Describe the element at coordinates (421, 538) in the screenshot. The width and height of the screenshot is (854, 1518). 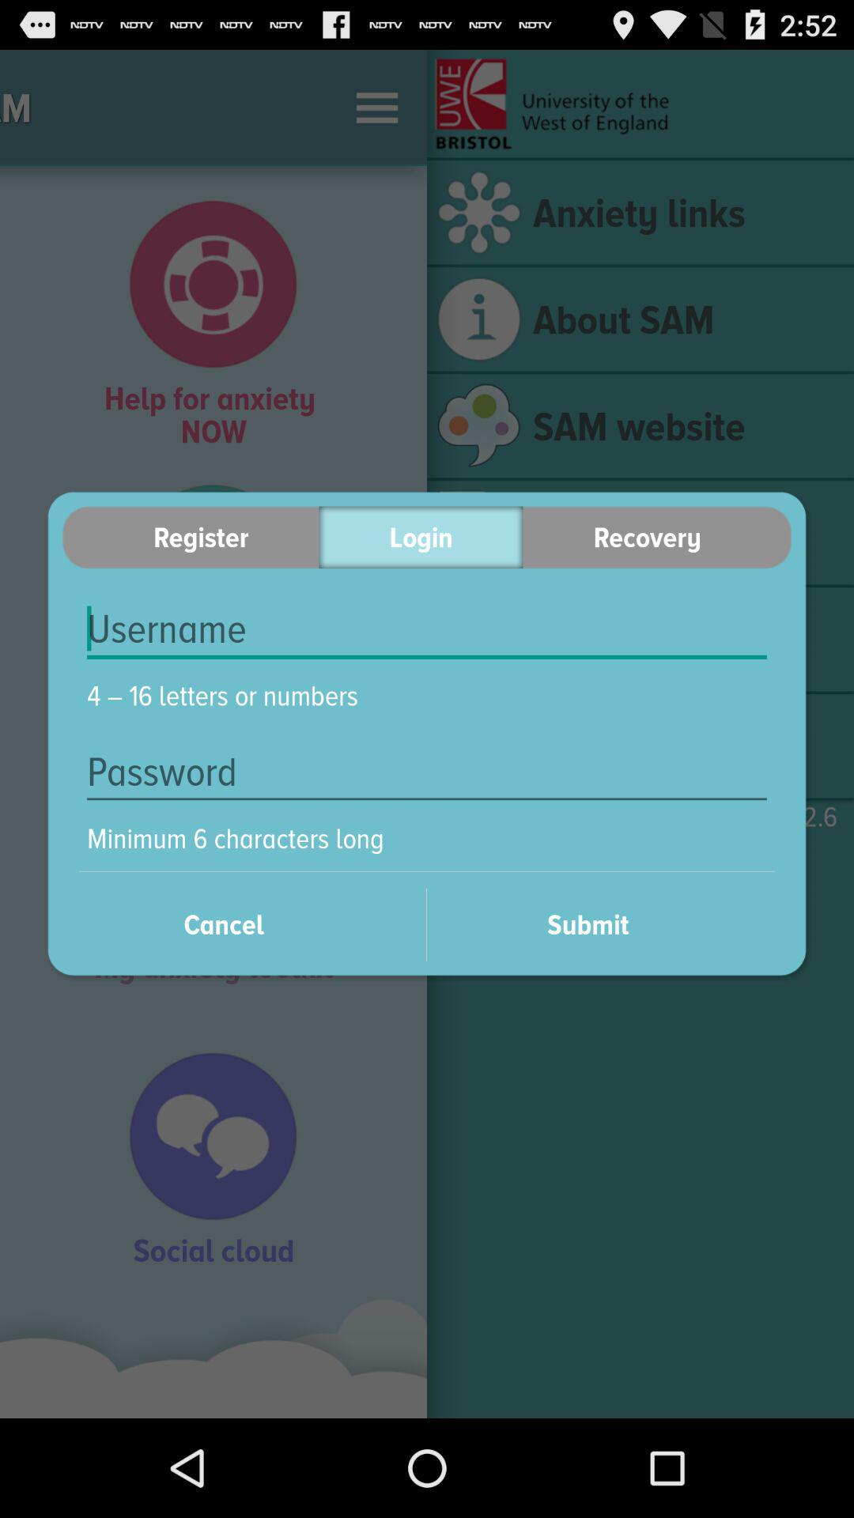
I see `tap icon next to register item` at that location.